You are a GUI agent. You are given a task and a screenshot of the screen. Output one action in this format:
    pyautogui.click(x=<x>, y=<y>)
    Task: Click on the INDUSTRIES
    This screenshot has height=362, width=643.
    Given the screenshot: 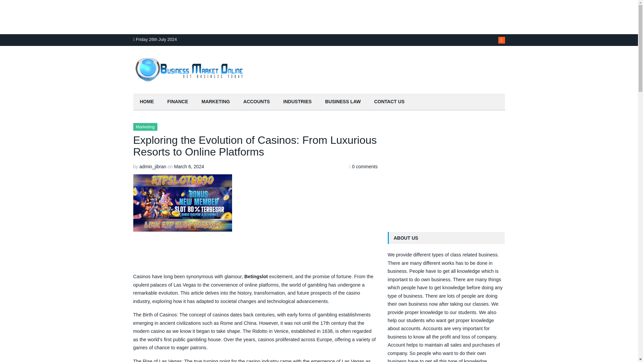 What is the action you would take?
    pyautogui.click(x=297, y=102)
    